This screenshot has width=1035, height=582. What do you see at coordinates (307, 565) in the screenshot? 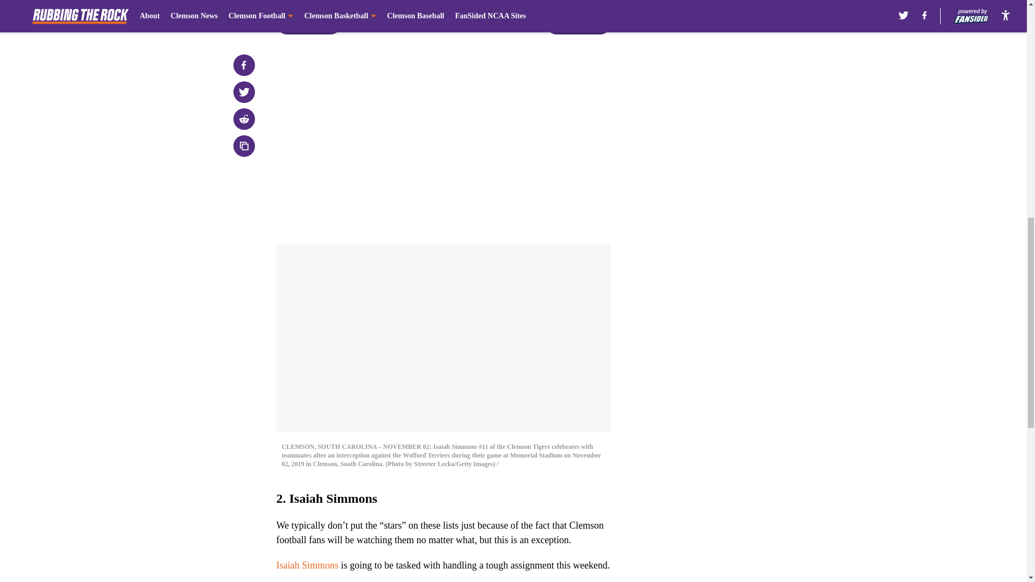
I see `Isaiah Simmons` at bounding box center [307, 565].